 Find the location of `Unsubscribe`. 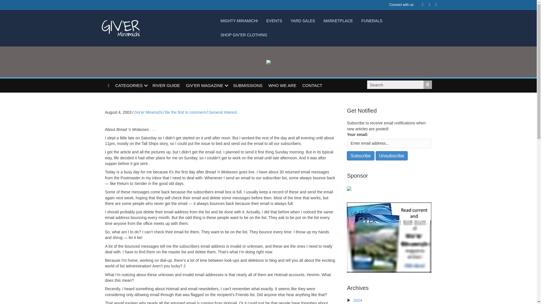

Unsubscribe is located at coordinates (392, 156).